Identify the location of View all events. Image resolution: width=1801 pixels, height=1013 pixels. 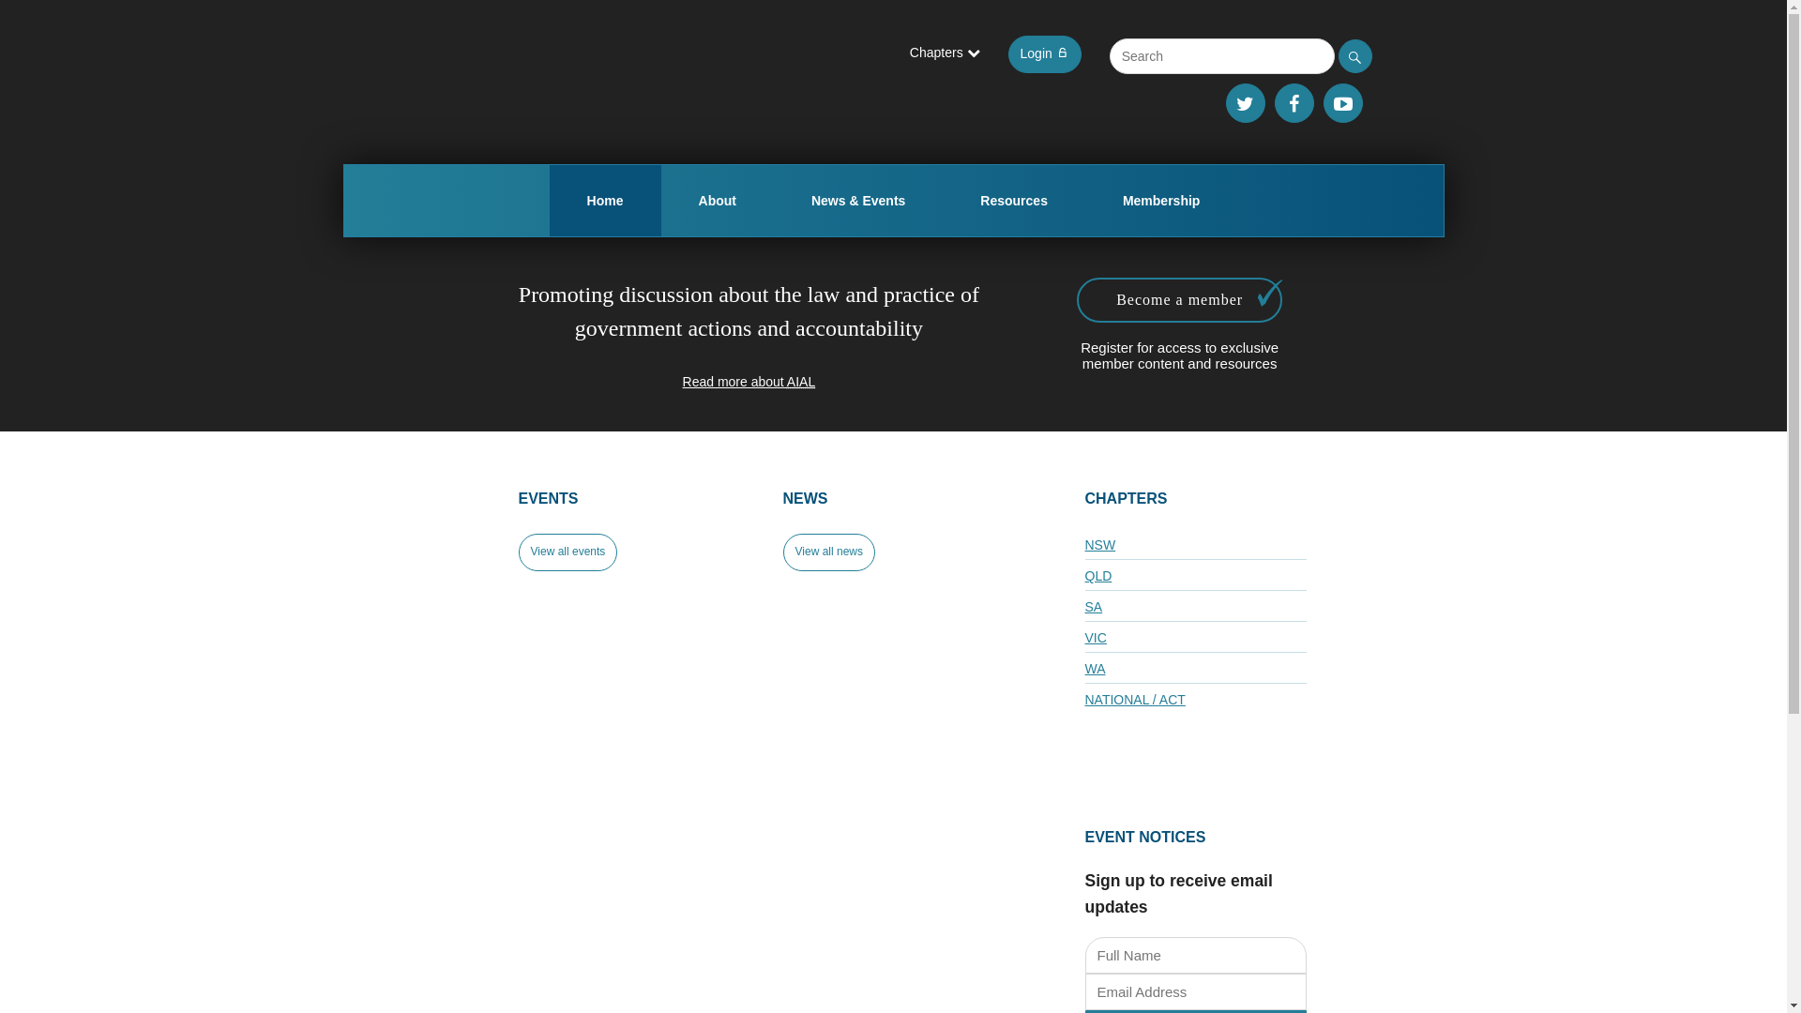
(568, 552).